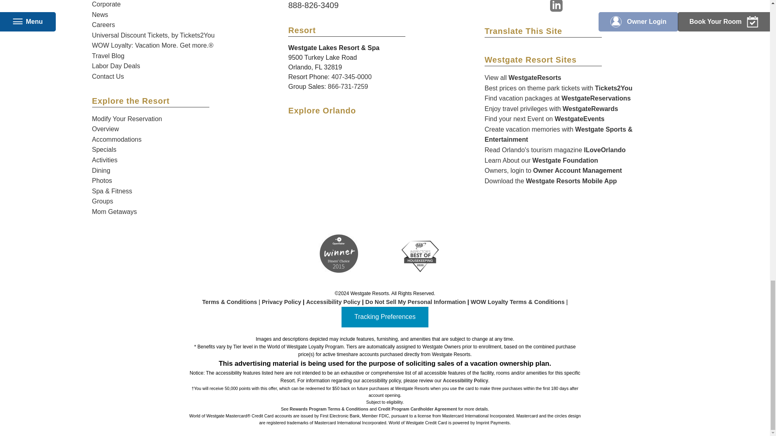 This screenshot has height=436, width=776. What do you see at coordinates (107, 4) in the screenshot?
I see `Corporate` at bounding box center [107, 4].